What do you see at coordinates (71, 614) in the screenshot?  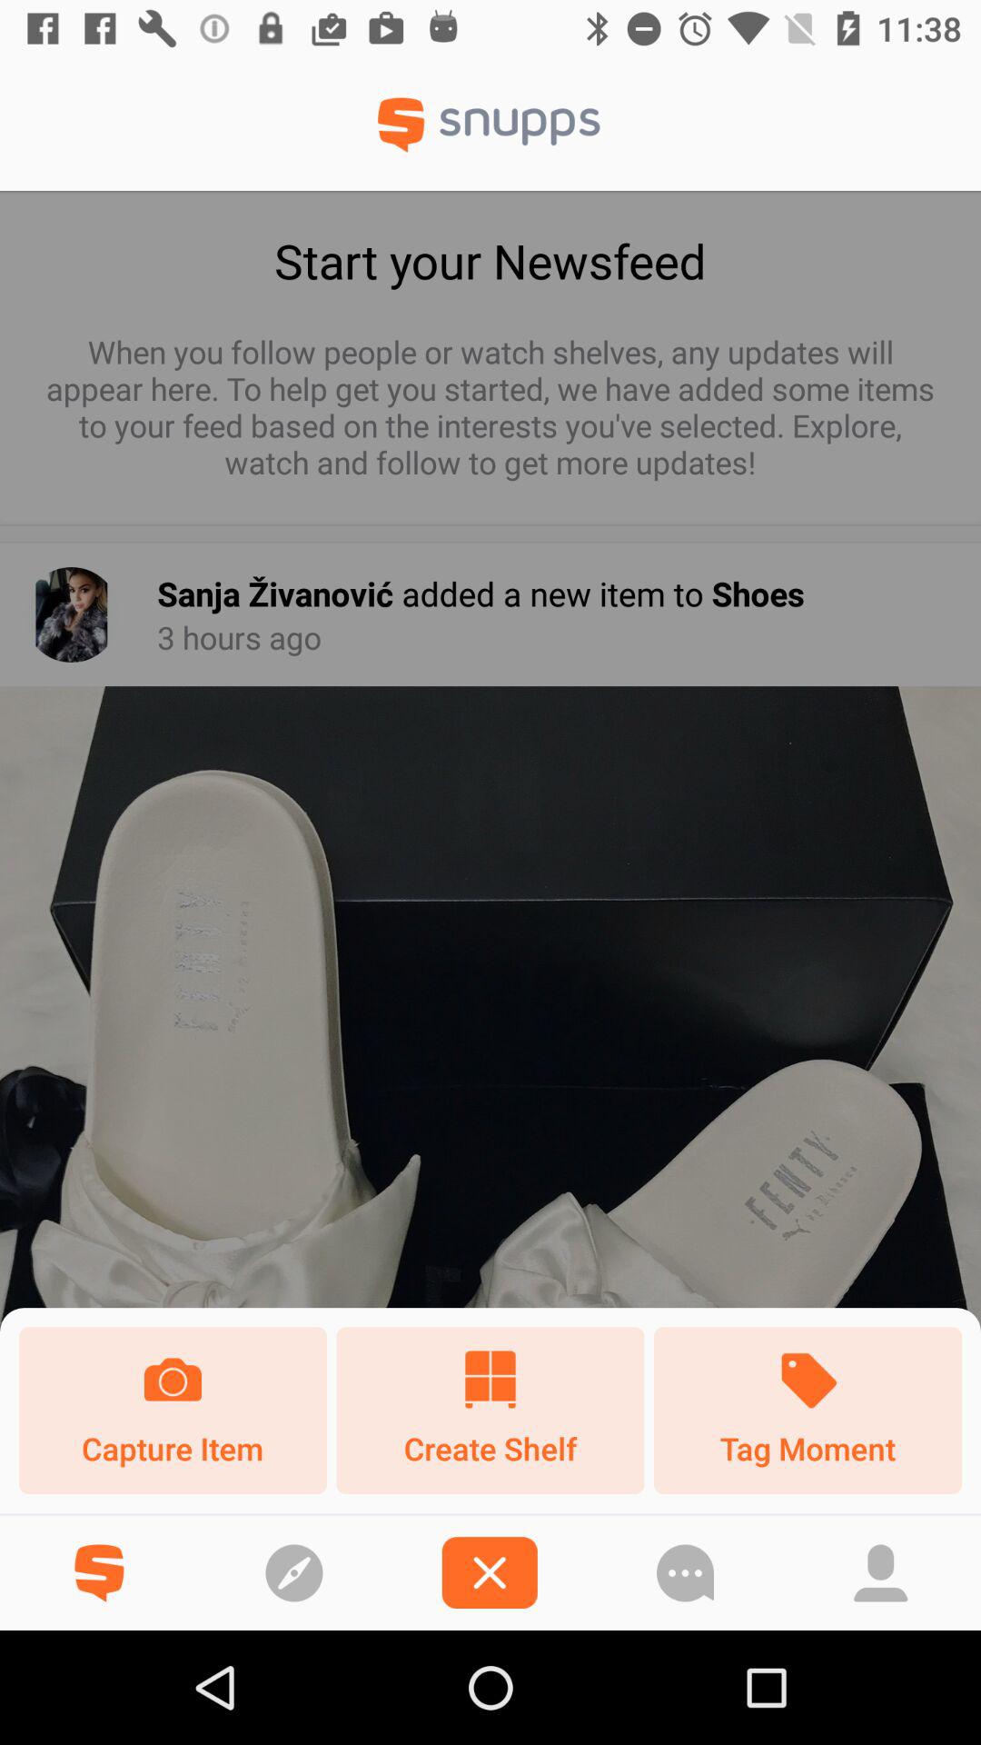 I see `launch icon below the when you follow item` at bounding box center [71, 614].